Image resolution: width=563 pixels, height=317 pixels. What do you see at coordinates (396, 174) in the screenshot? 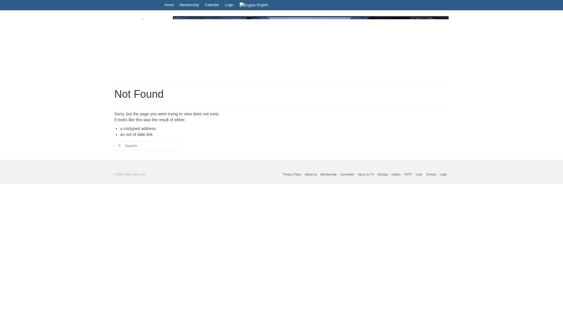
I see `Gallery` at bounding box center [396, 174].